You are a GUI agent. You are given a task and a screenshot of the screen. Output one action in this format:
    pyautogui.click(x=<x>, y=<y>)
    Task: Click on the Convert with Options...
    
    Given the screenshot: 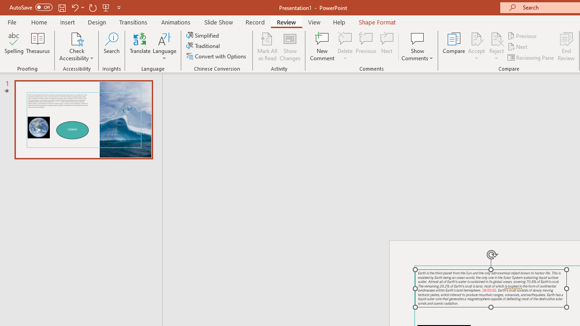 What is the action you would take?
    pyautogui.click(x=217, y=56)
    